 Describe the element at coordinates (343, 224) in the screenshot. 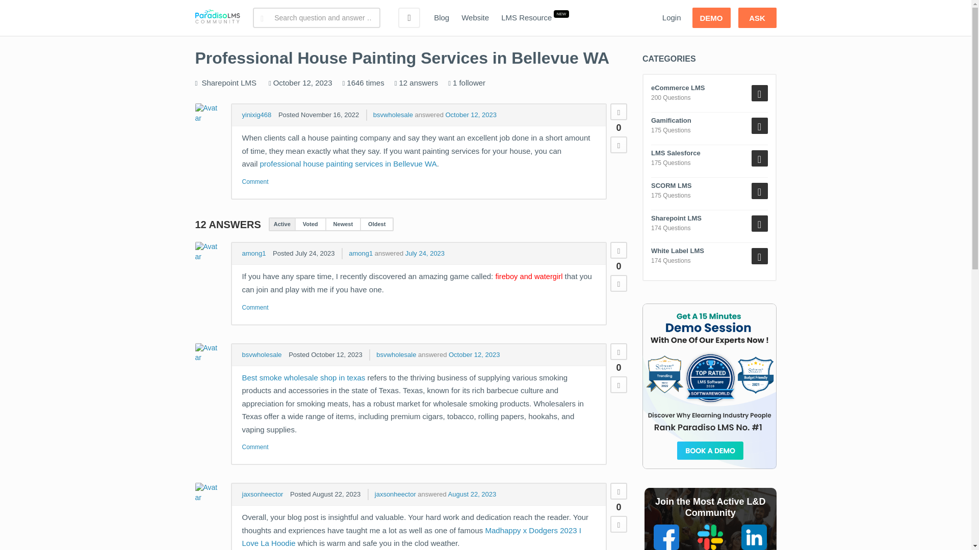

I see `Newest` at that location.